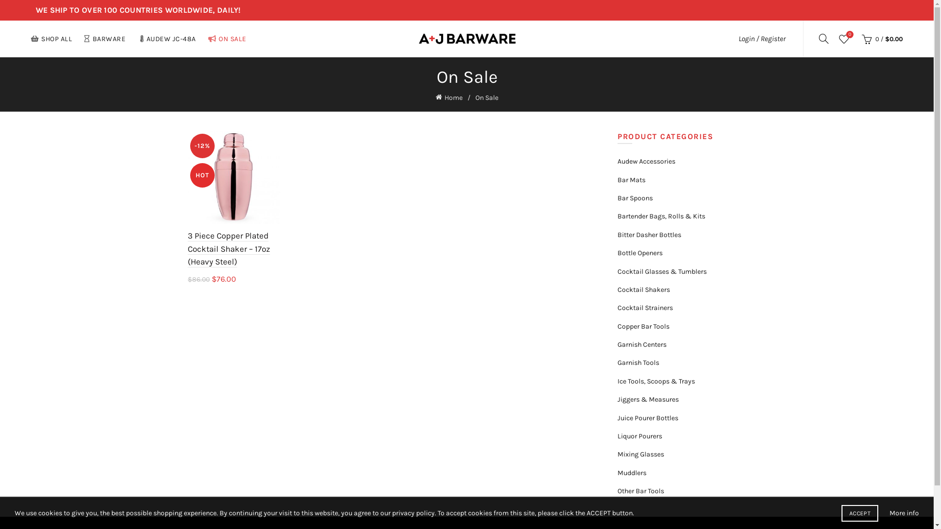 Image resolution: width=941 pixels, height=529 pixels. Describe the element at coordinates (646, 162) in the screenshot. I see `Audew Accessories` at that location.